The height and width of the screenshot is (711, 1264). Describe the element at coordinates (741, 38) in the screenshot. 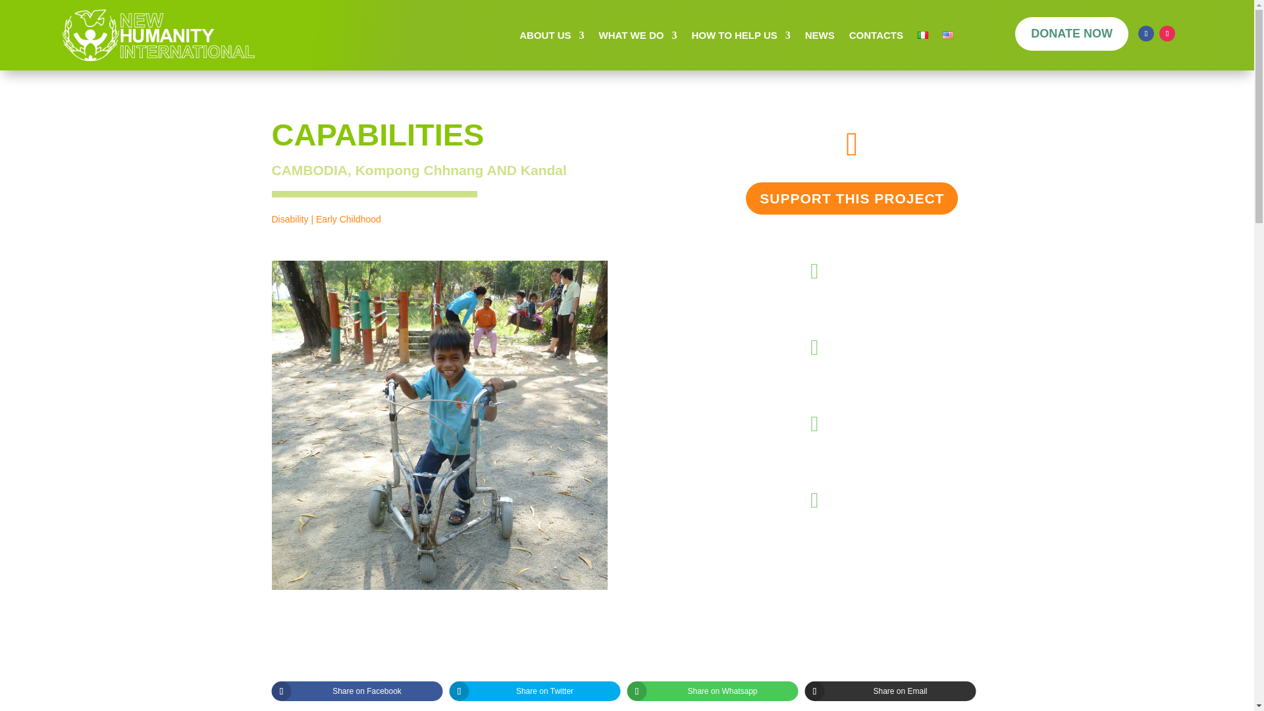

I see `HOW TO HELP US` at that location.